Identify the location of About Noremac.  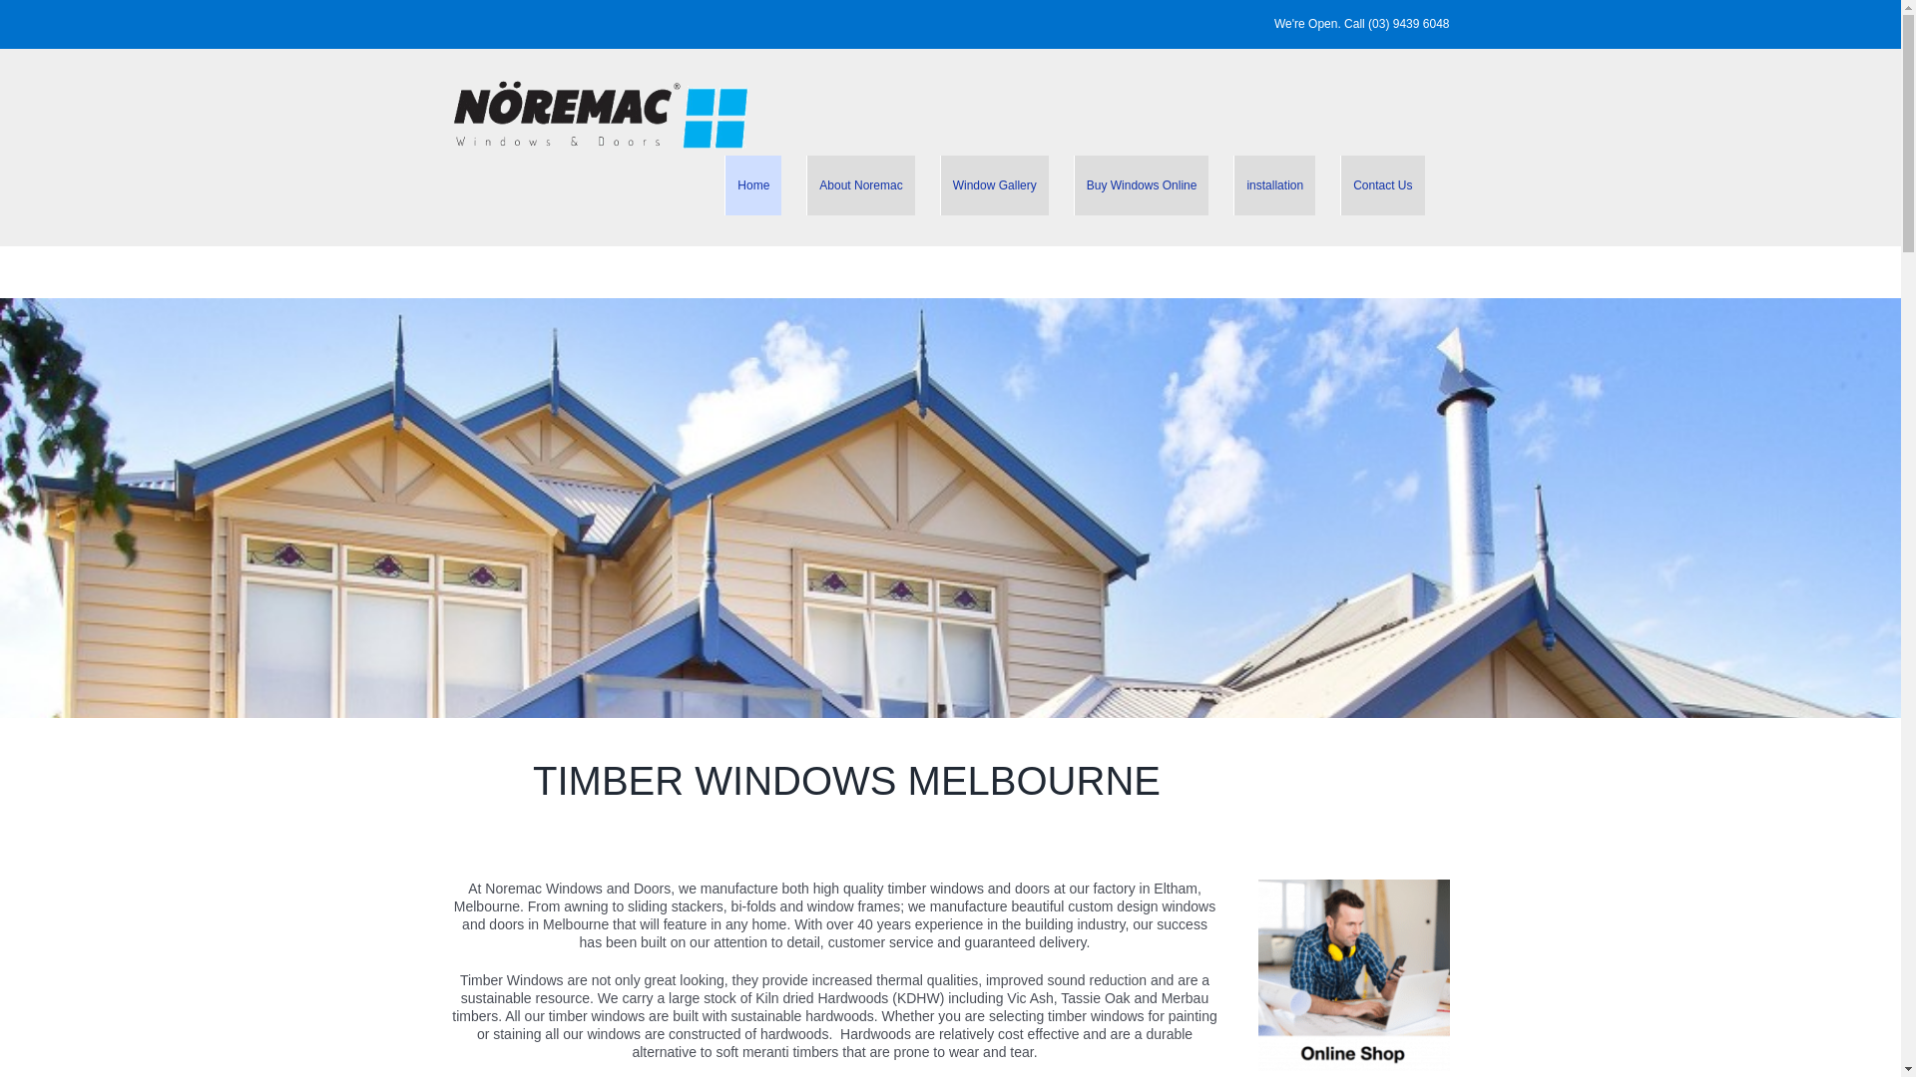
(860, 185).